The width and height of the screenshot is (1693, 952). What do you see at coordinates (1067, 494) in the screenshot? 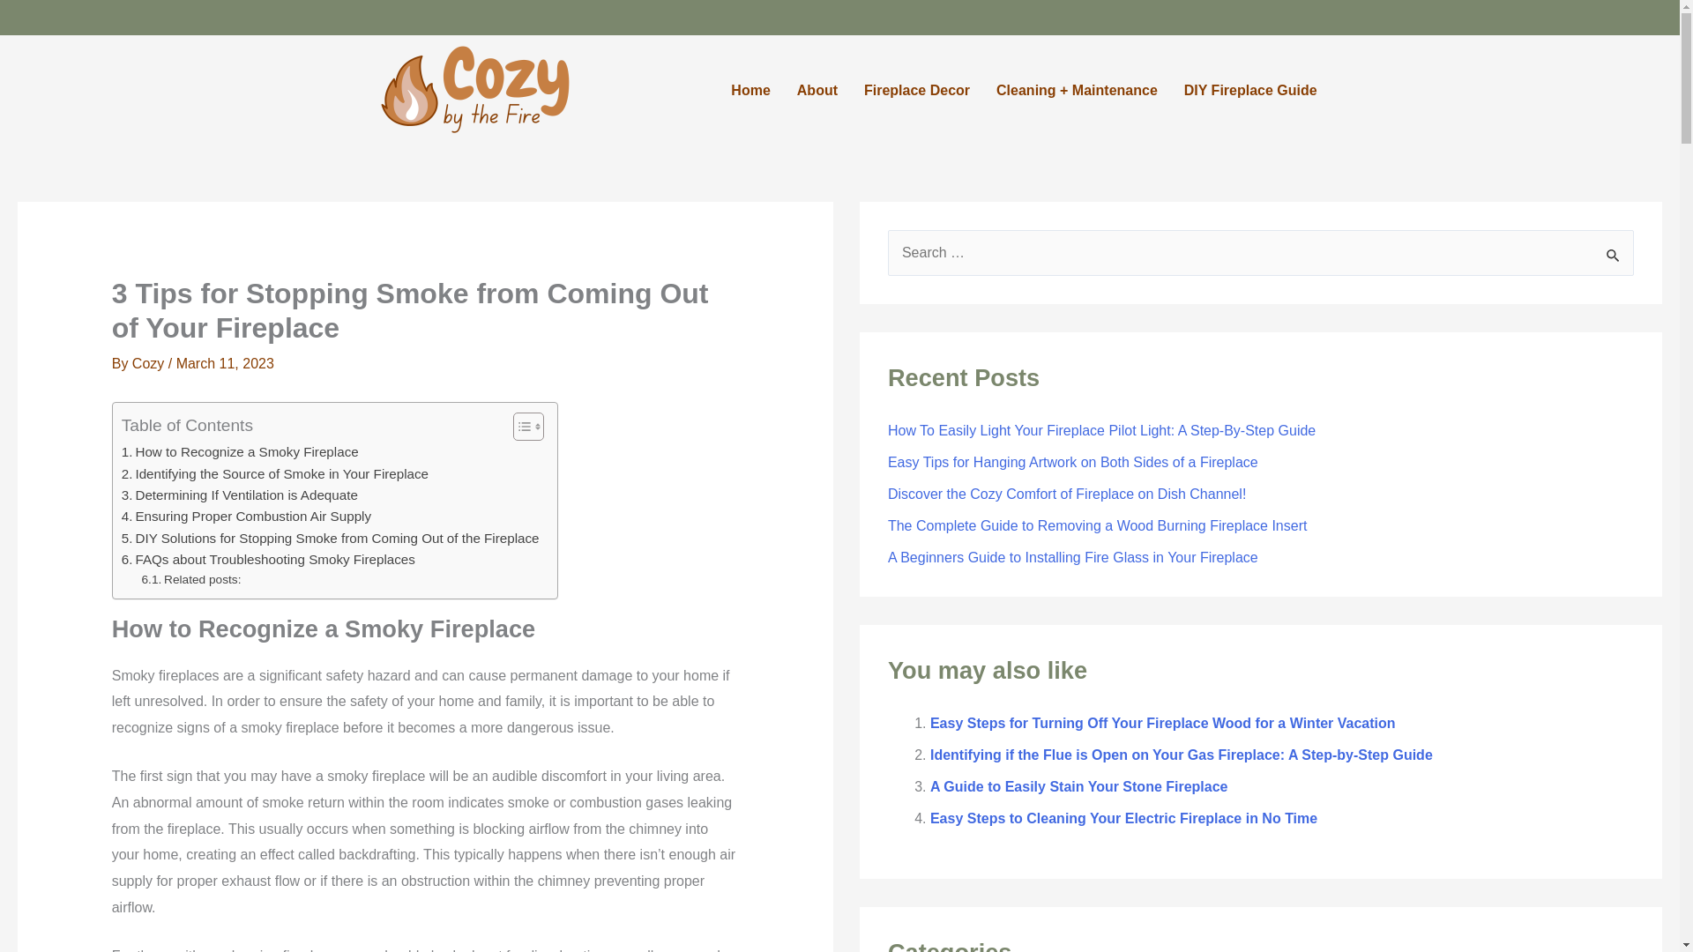
I see `Discover the Cozy Comfort of Fireplace on Dish Channel!` at bounding box center [1067, 494].